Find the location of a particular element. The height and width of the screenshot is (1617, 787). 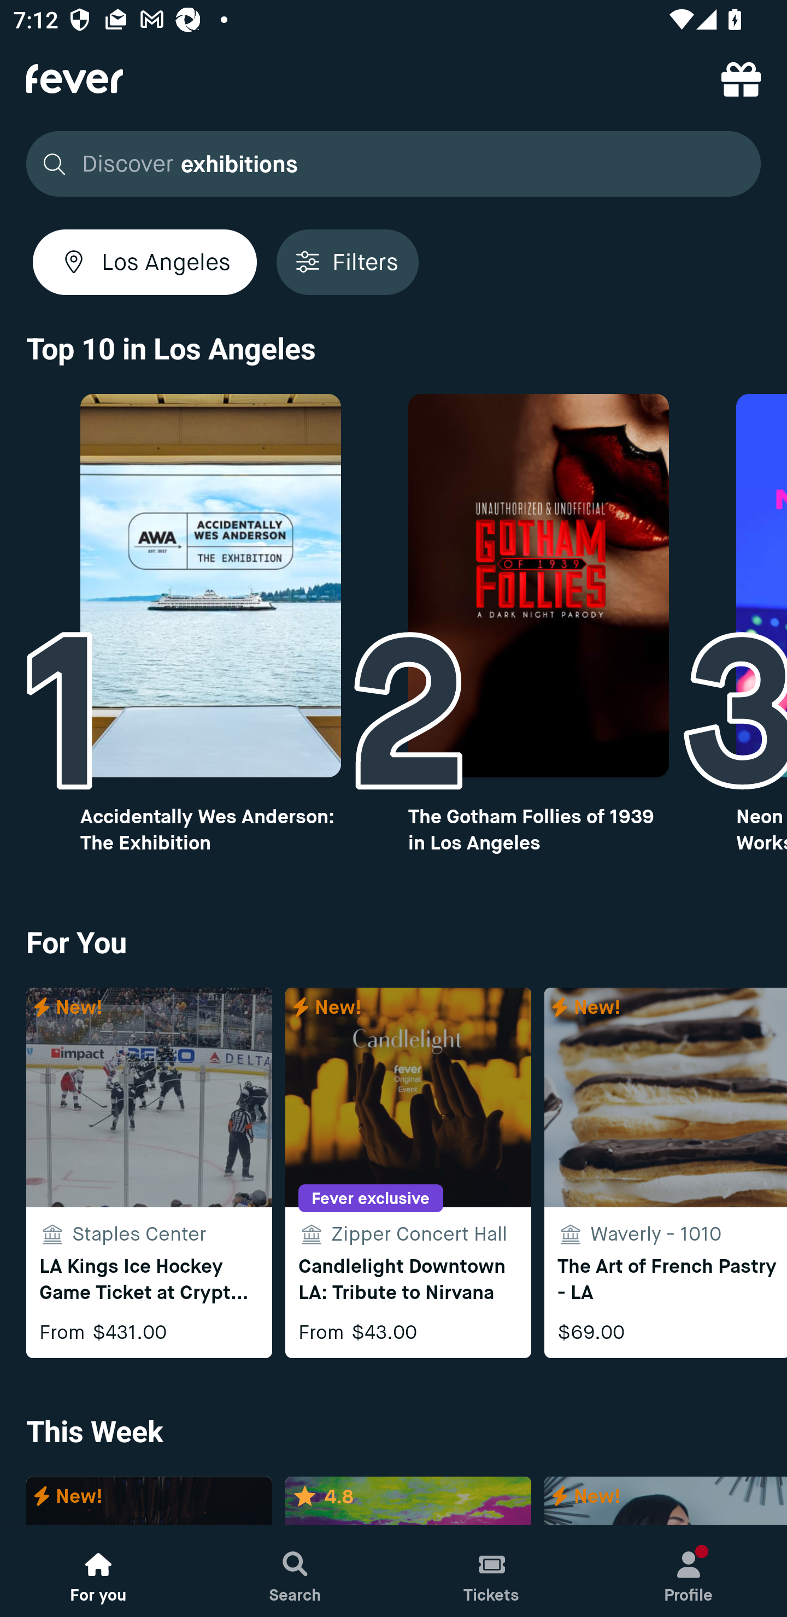

Search is located at coordinates (295, 1571).